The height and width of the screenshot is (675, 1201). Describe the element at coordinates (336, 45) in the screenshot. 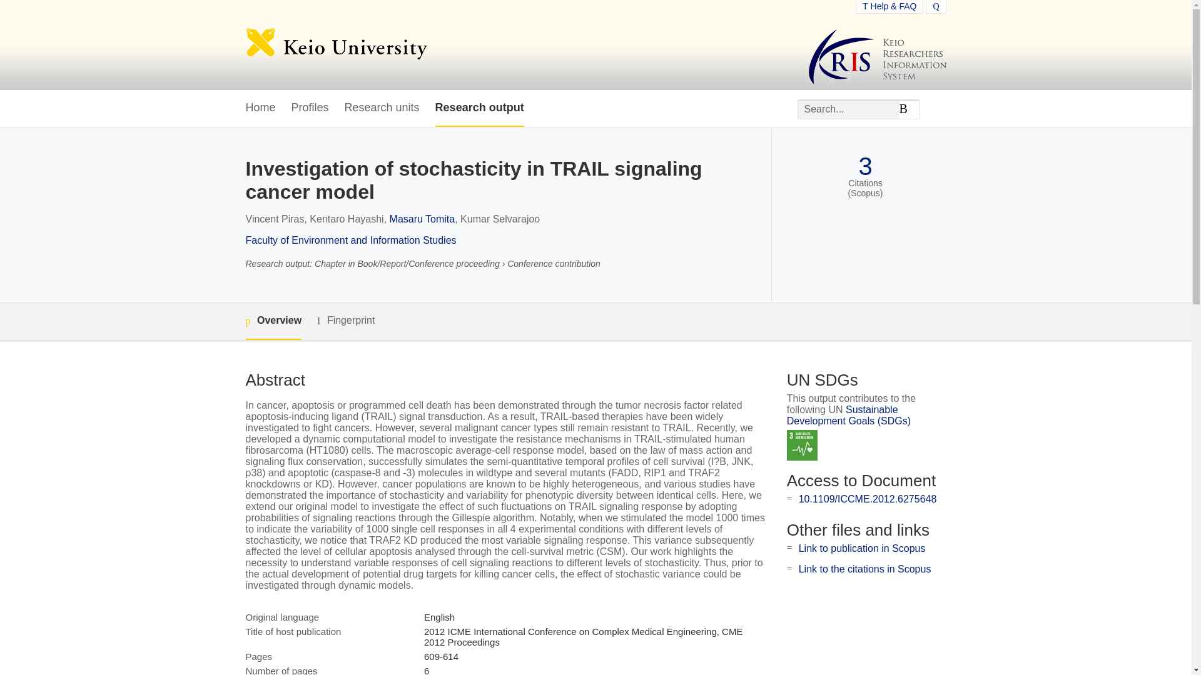

I see `Keio University Home` at that location.